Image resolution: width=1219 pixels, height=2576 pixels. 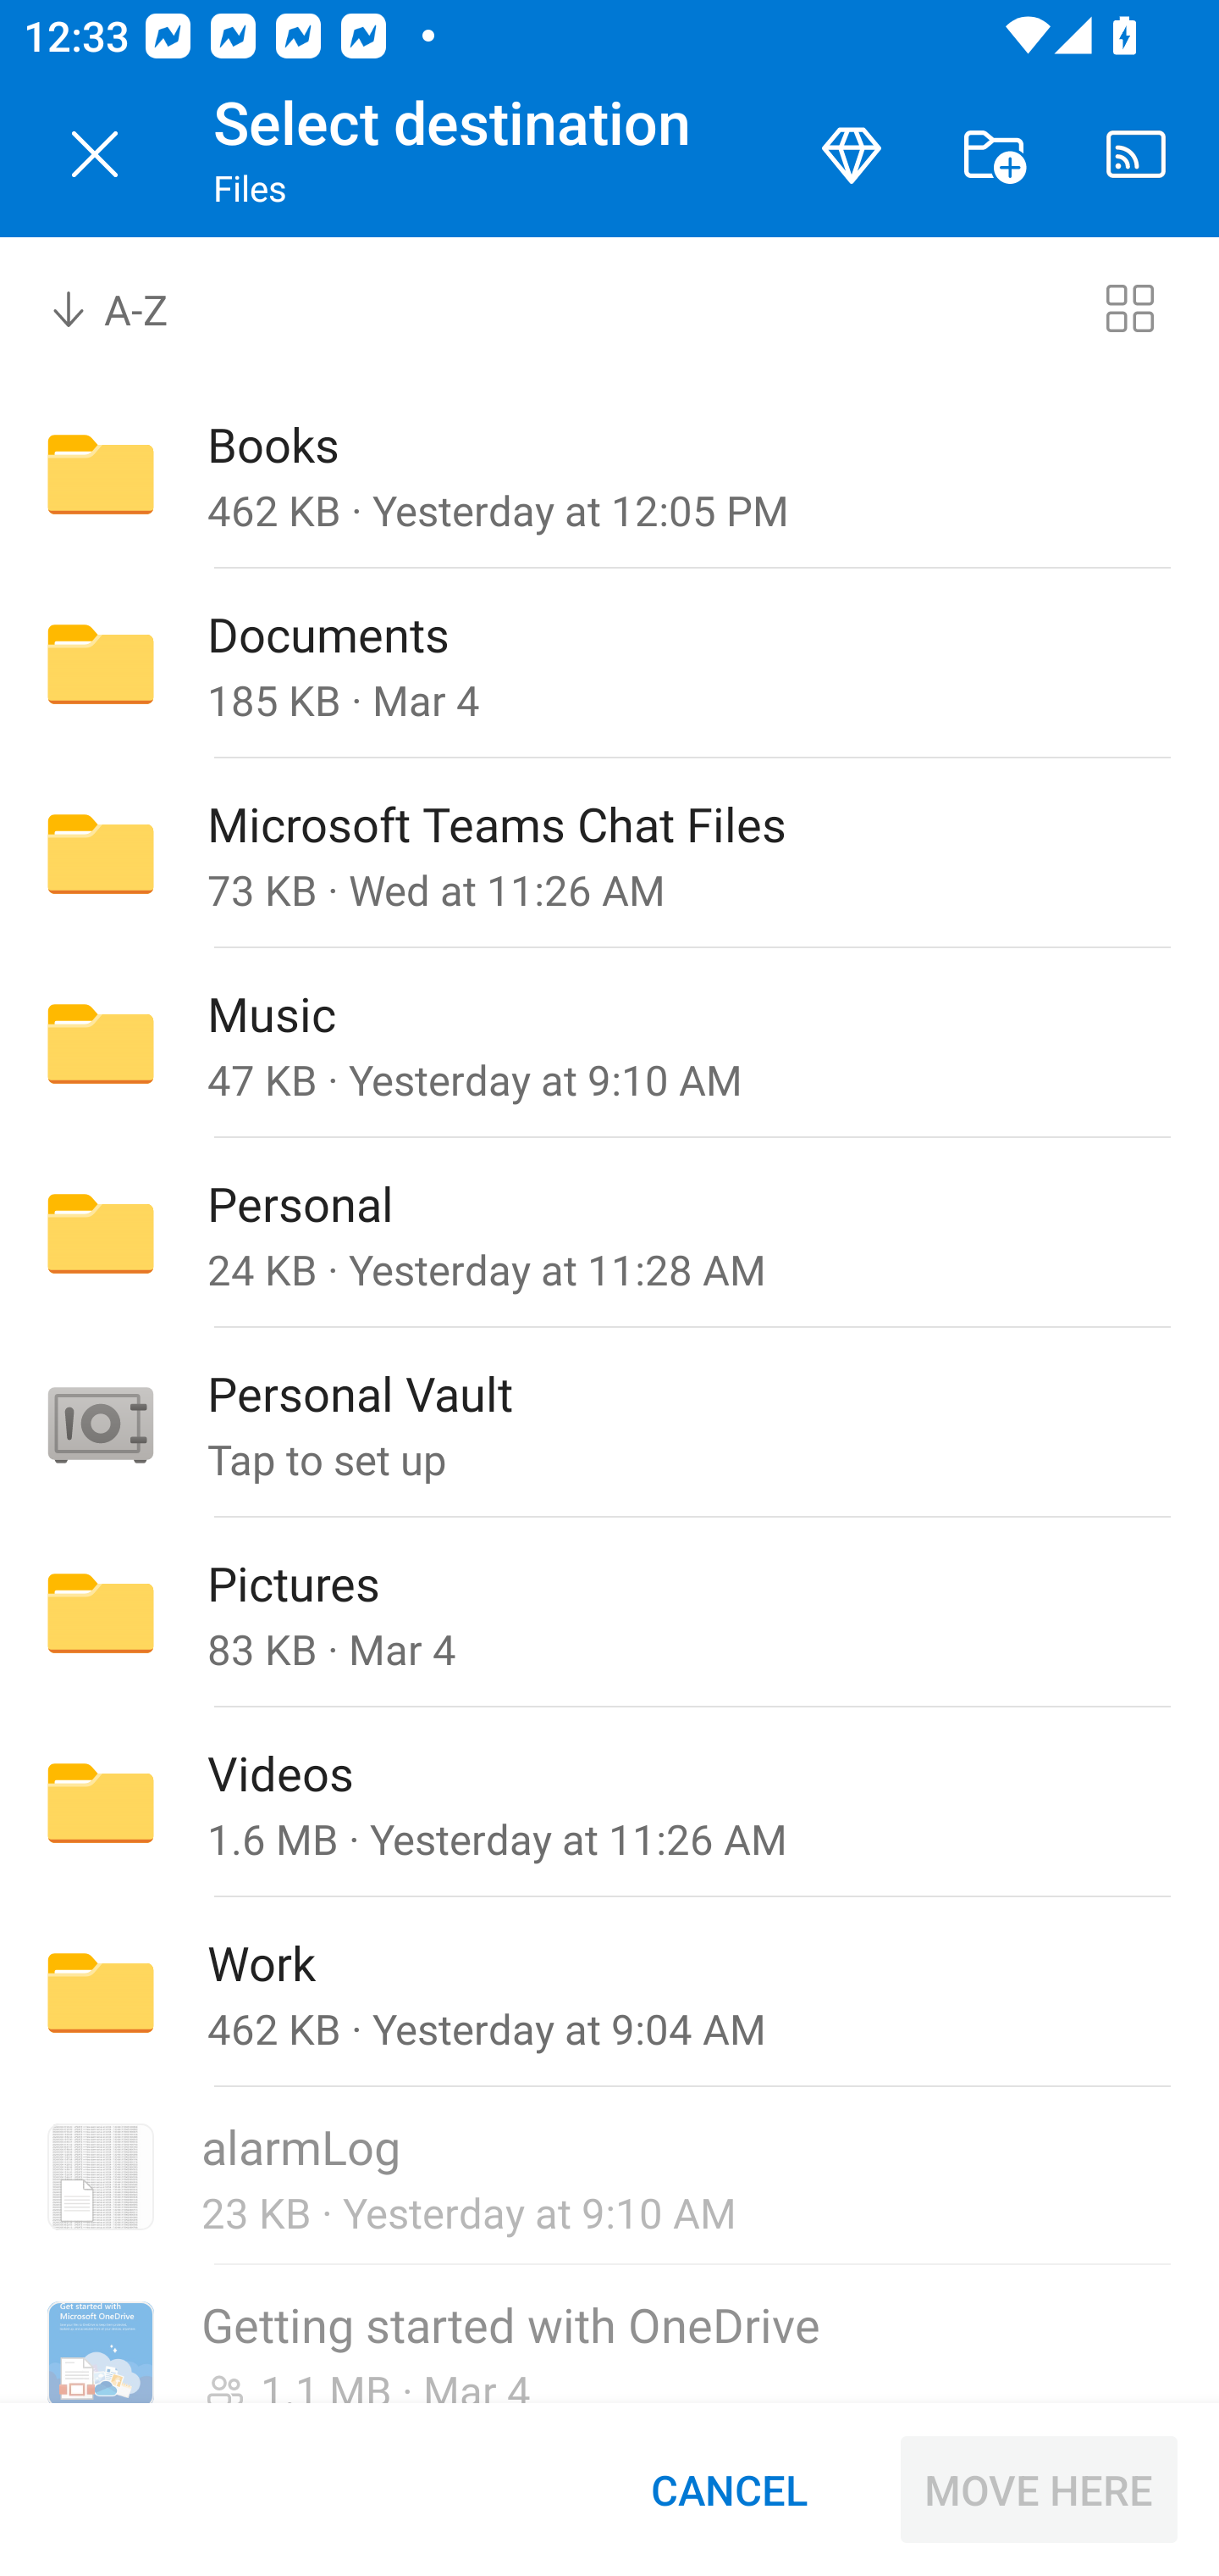 What do you see at coordinates (609, 473) in the screenshot?
I see `Folder Books 462 KB · Yesterday at 12:05 PM` at bounding box center [609, 473].